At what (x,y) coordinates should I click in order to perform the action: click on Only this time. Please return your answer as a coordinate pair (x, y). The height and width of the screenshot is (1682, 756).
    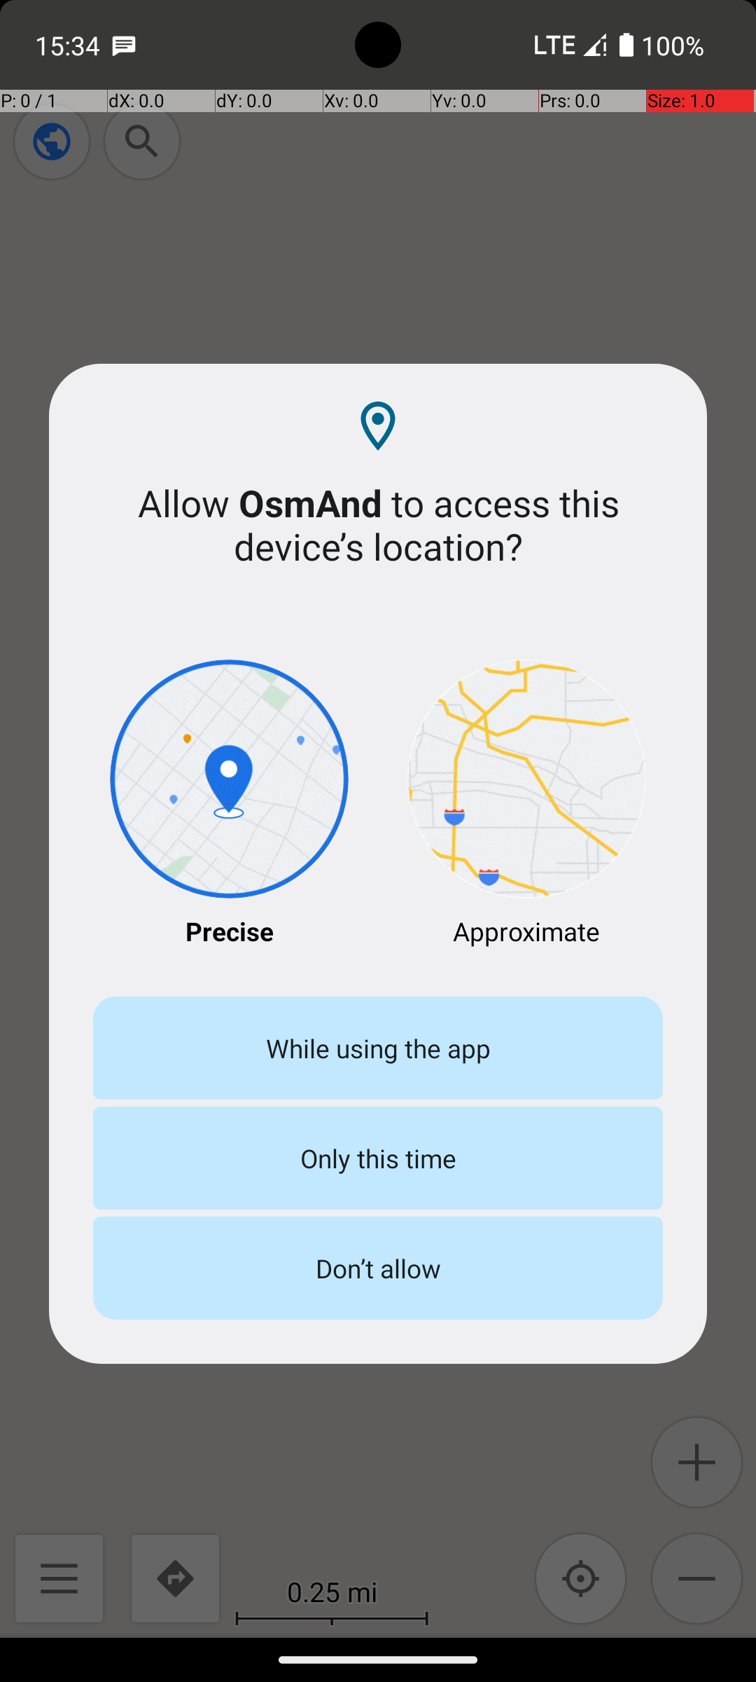
    Looking at the image, I should click on (378, 1158).